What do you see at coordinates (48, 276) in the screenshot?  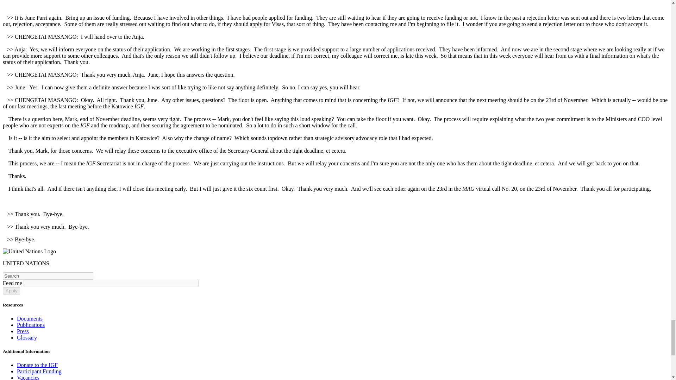 I see `Search` at bounding box center [48, 276].